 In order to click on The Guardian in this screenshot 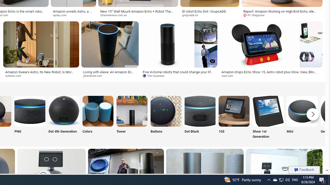, I will do `click(155, 76)`.